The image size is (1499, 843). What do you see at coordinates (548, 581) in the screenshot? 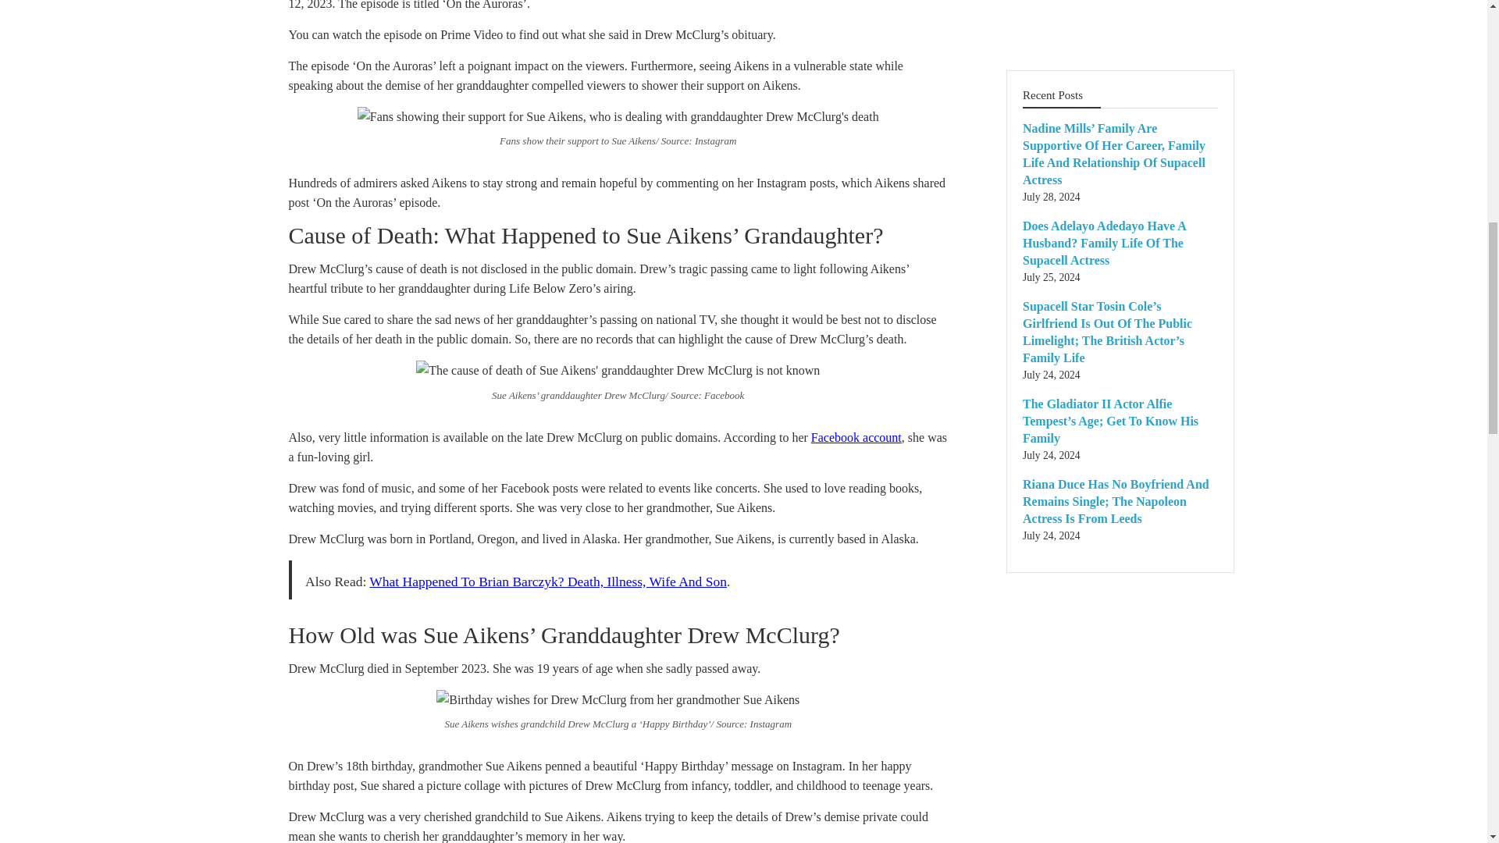
I see `What Happened To Brian Barczyk? Death, Illness, Wife And Son` at bounding box center [548, 581].